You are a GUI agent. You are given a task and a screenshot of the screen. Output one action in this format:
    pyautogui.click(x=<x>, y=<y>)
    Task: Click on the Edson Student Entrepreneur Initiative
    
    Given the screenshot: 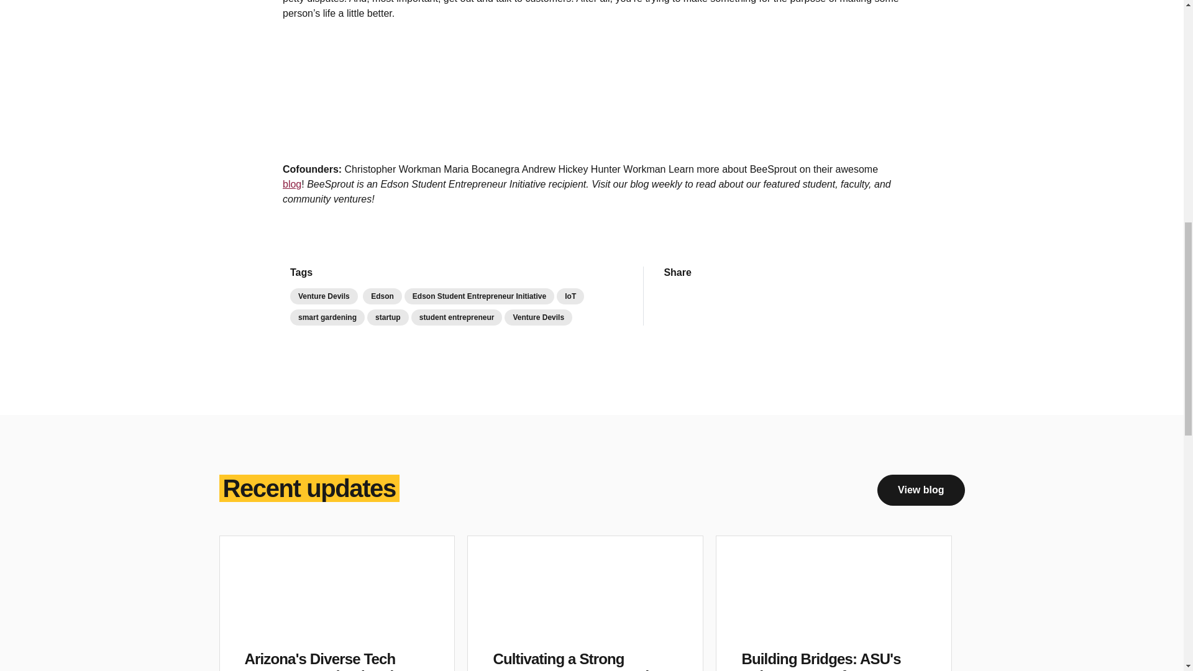 What is the action you would take?
    pyautogui.click(x=479, y=296)
    